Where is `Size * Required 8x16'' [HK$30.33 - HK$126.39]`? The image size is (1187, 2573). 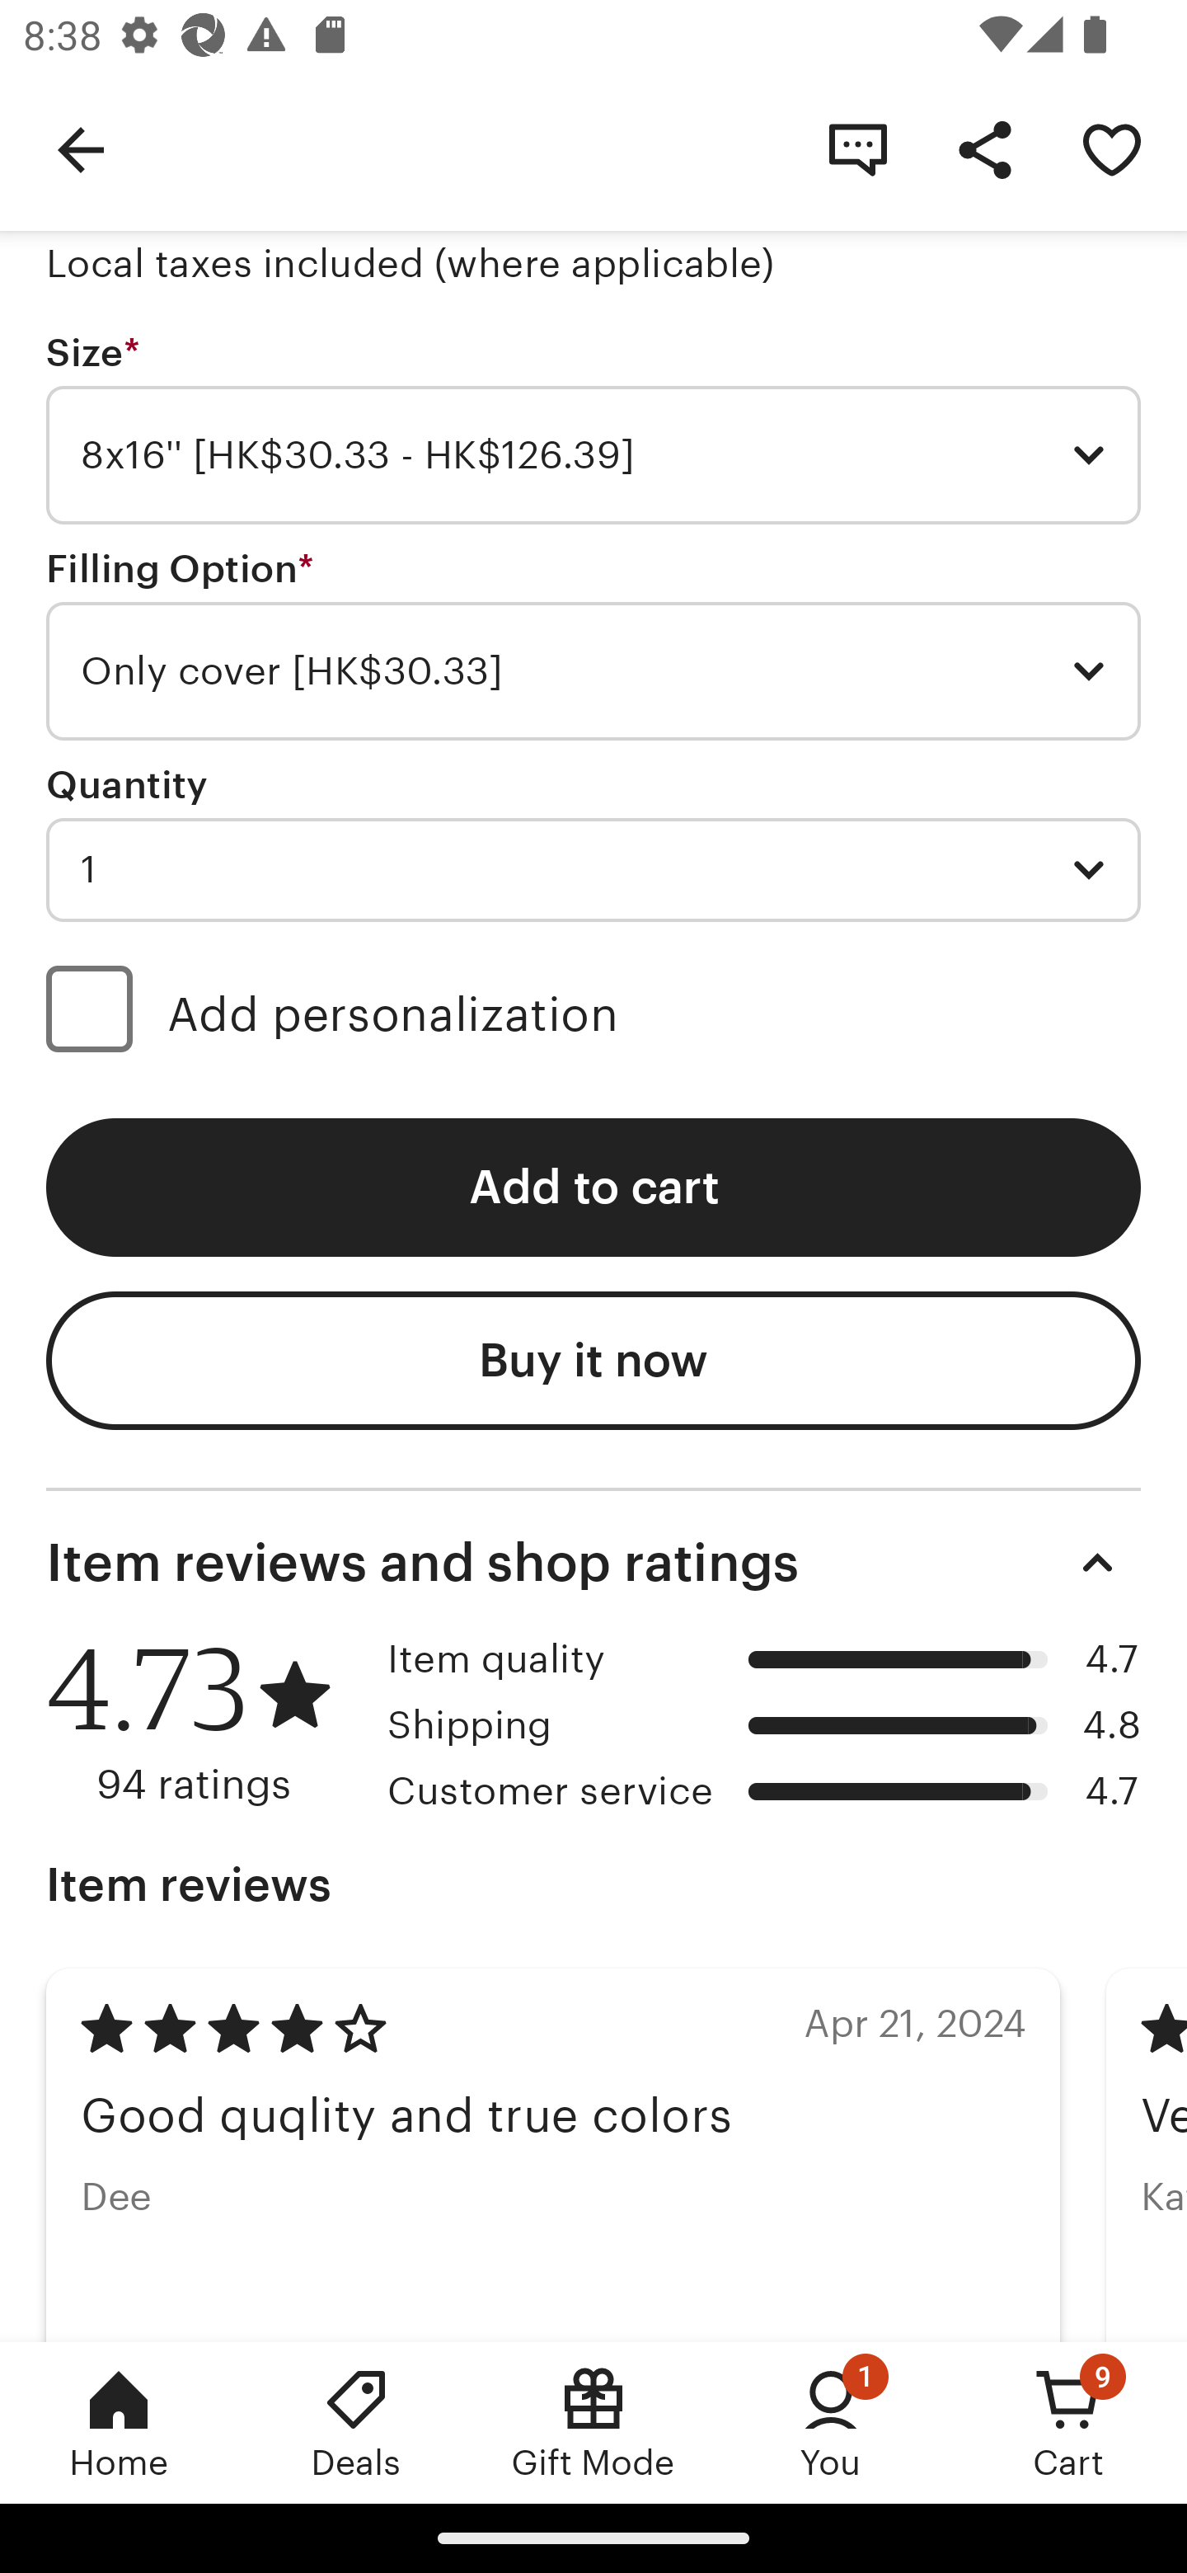 Size * Required 8x16'' [HK$30.33 - HK$126.39] is located at coordinates (593, 428).